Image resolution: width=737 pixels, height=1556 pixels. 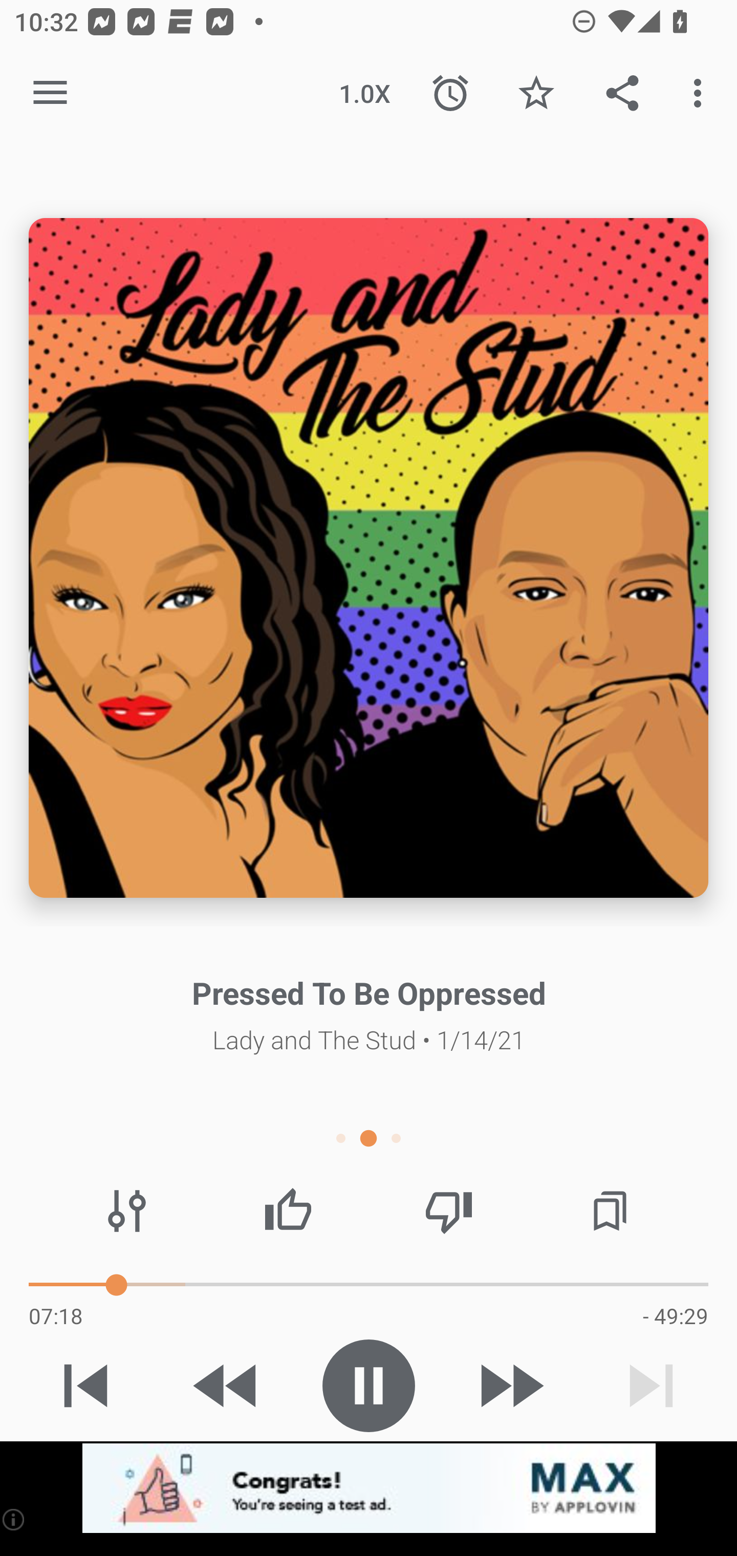 What do you see at coordinates (288, 1211) in the screenshot?
I see `Thumbs up` at bounding box center [288, 1211].